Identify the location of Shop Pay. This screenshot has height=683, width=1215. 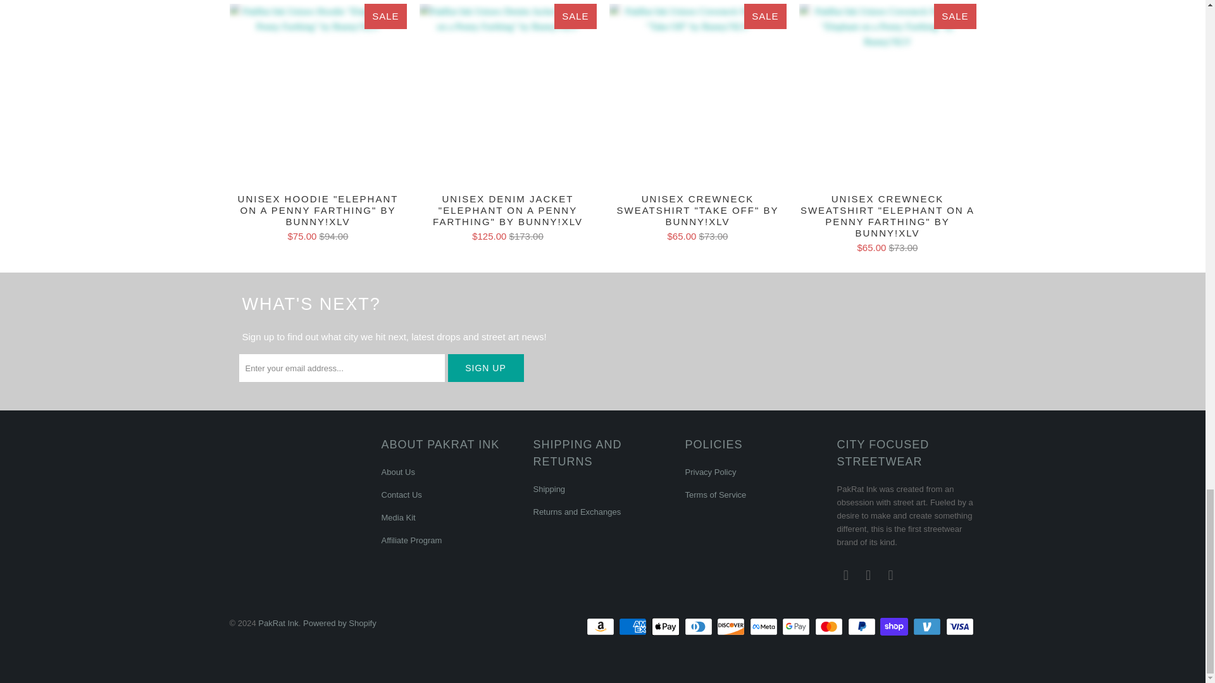
(895, 626).